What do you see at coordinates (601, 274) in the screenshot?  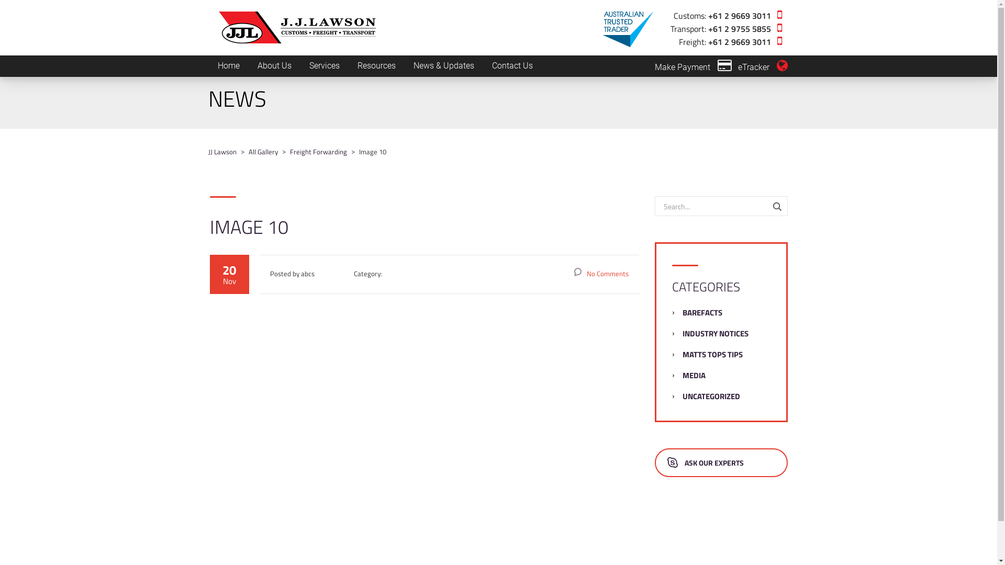 I see `No Comments` at bounding box center [601, 274].